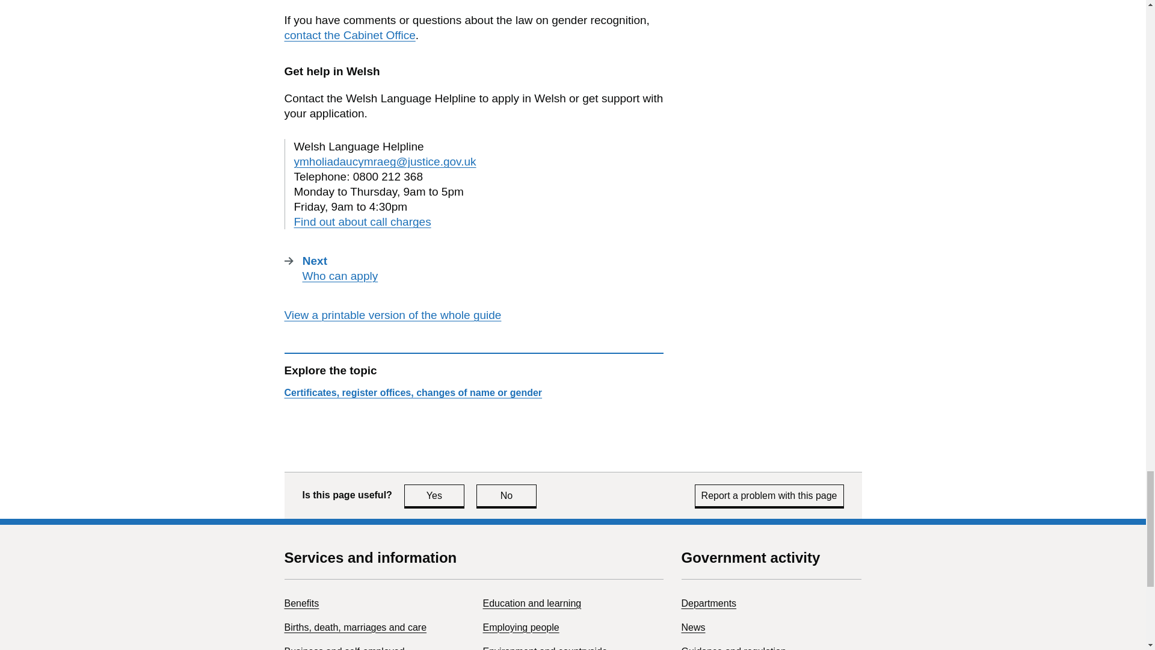 The width and height of the screenshot is (1155, 650). Describe the element at coordinates (392, 315) in the screenshot. I see `Find out about call charges` at that location.